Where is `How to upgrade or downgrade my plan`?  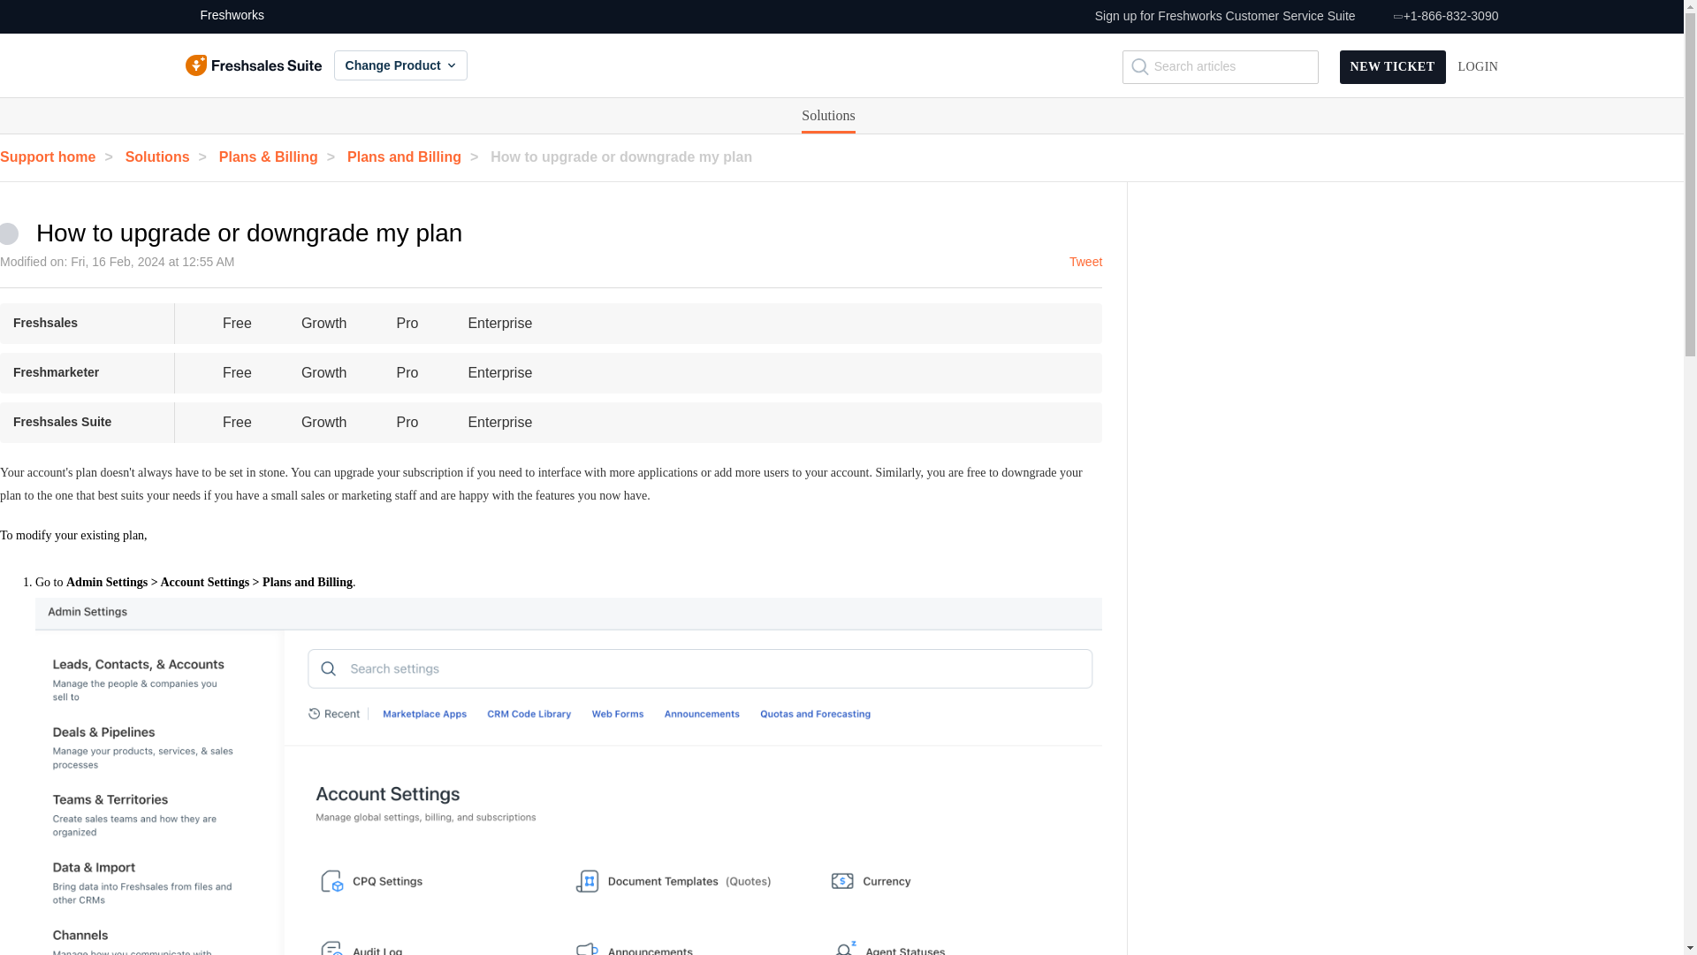 How to upgrade or downgrade my plan is located at coordinates (629, 156).